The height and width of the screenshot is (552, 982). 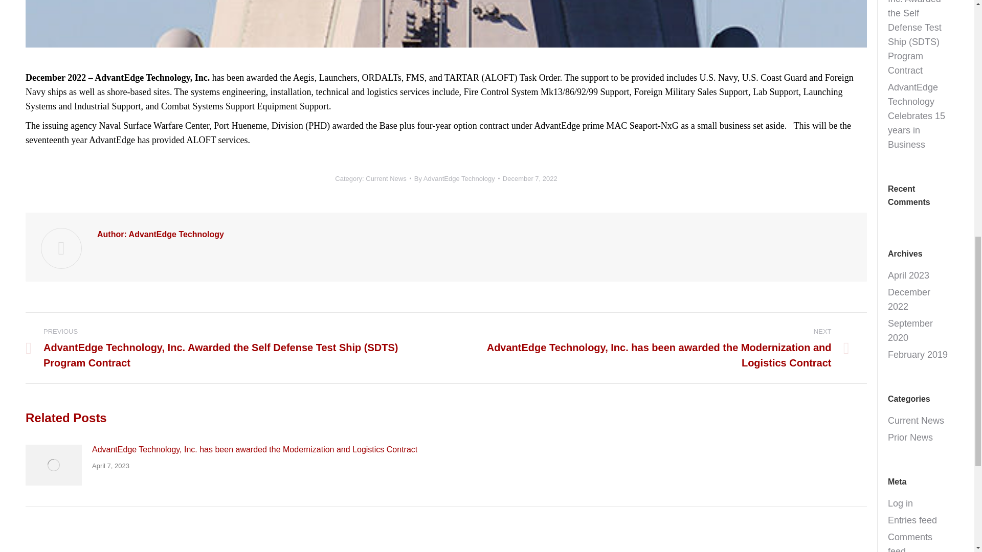 I want to click on View all posts by AdvantEdge Technology, so click(x=457, y=178).